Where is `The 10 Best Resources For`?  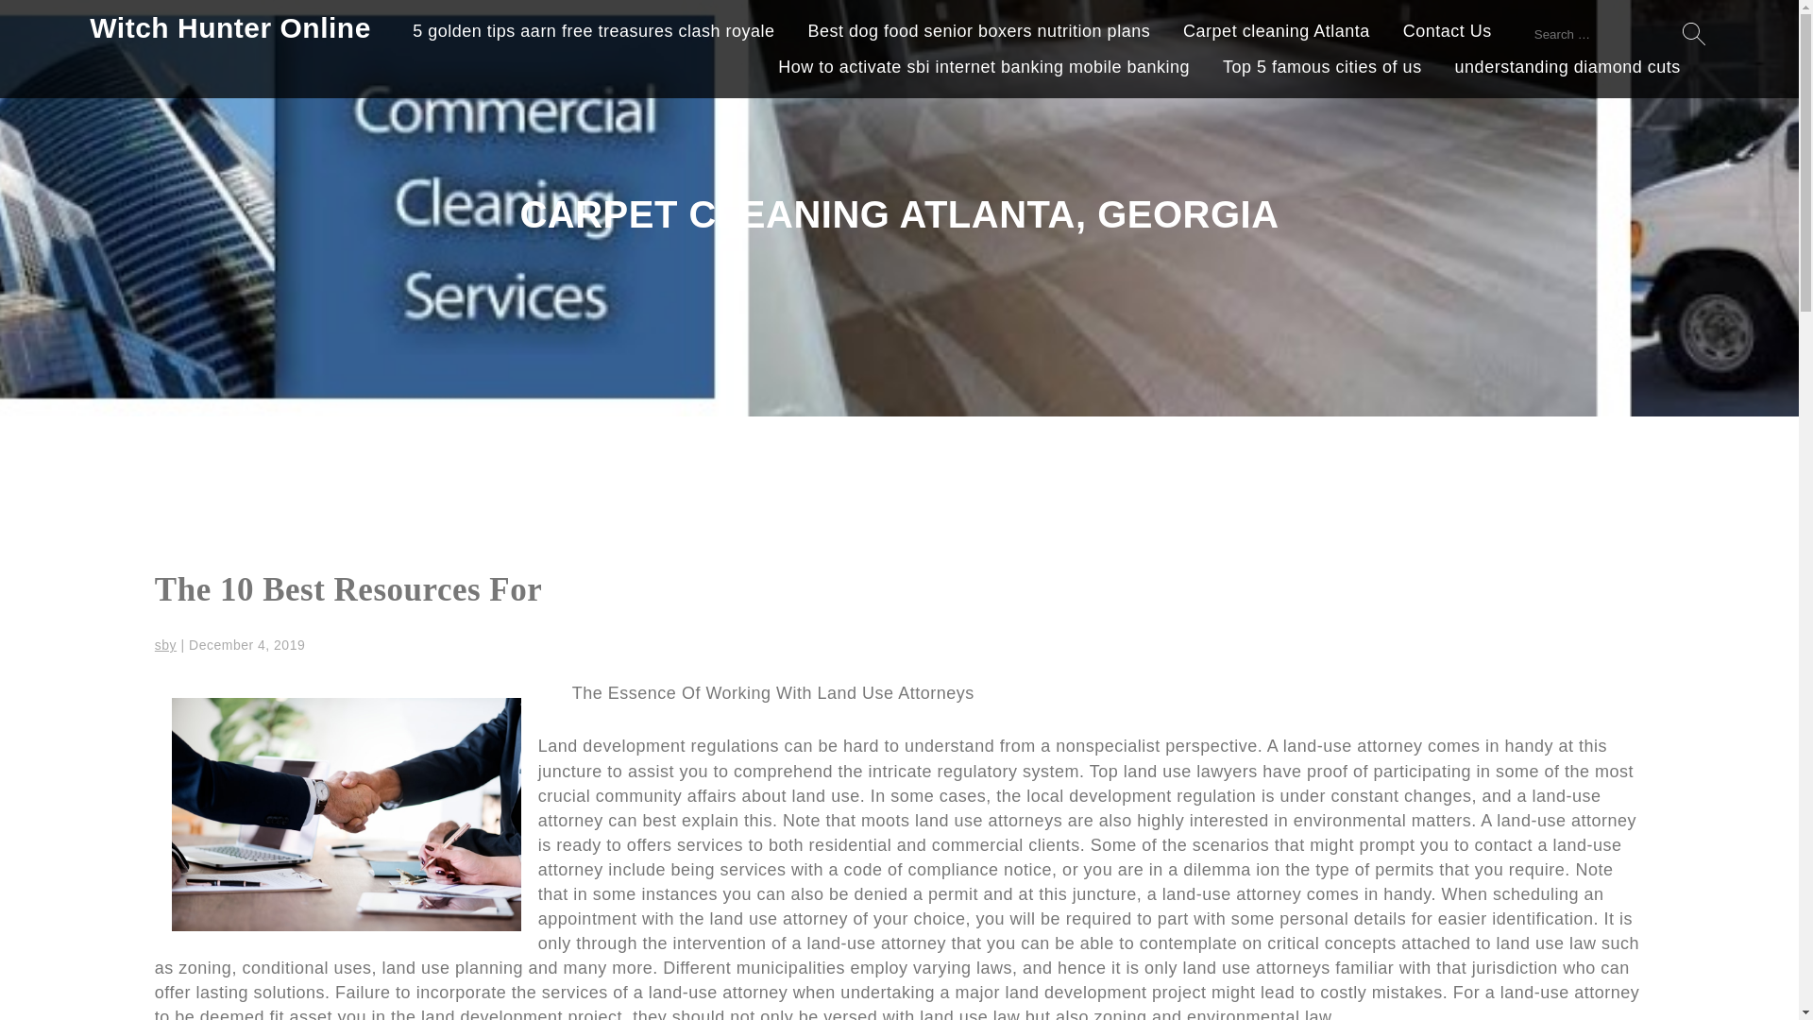
The 10 Best Resources For is located at coordinates (347, 589).